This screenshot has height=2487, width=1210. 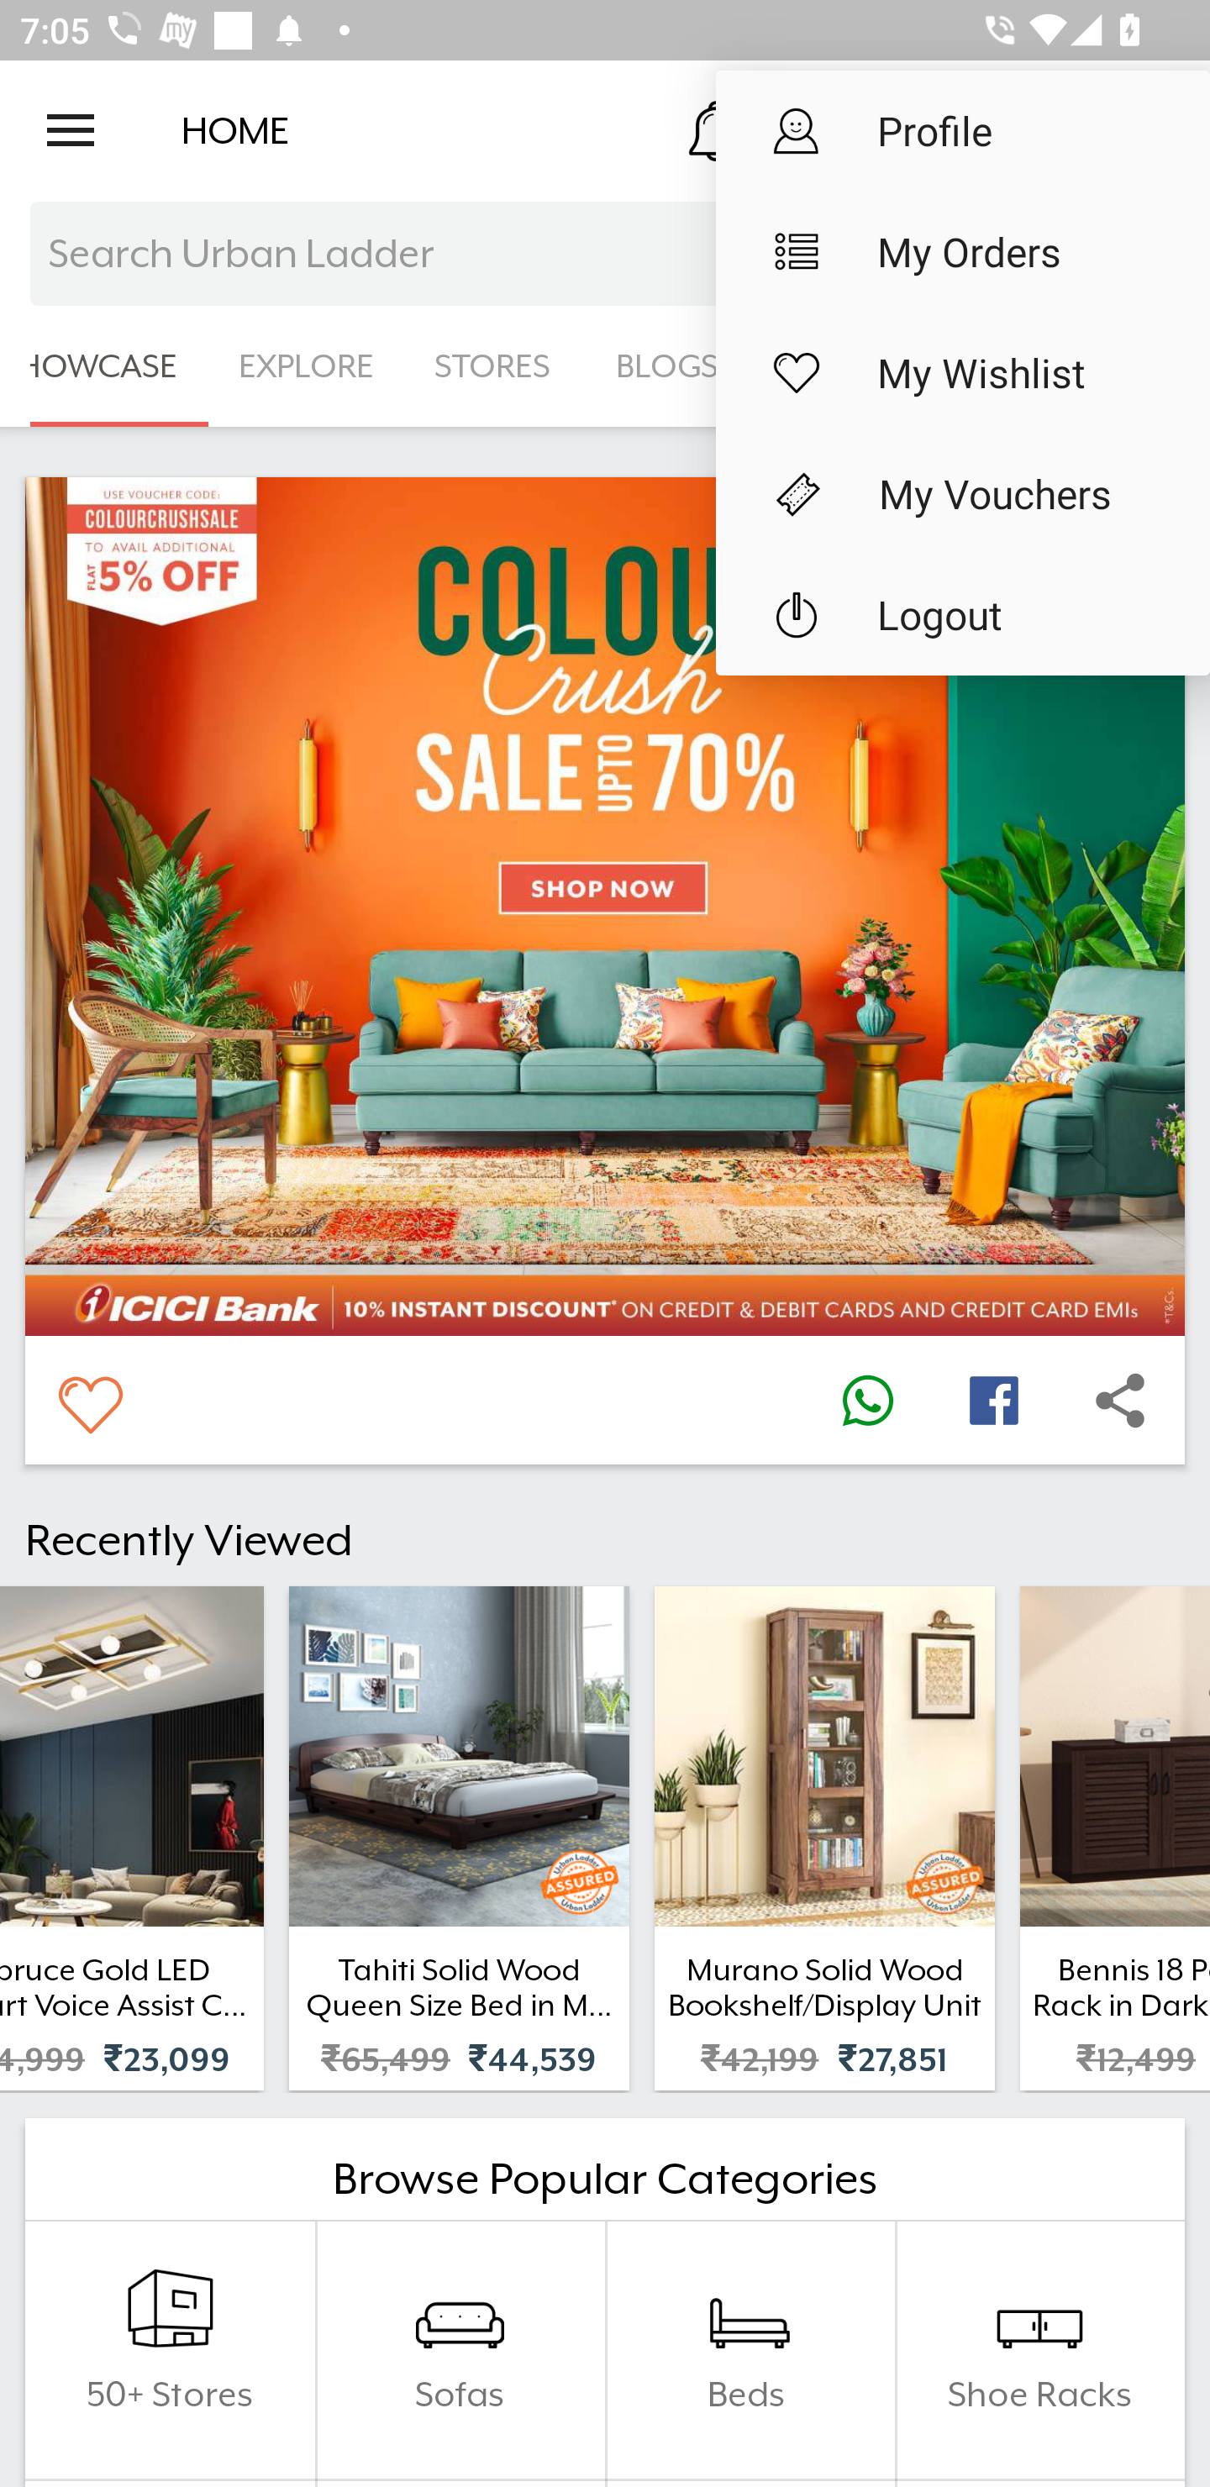 What do you see at coordinates (963, 373) in the screenshot?
I see `My Wishlist` at bounding box center [963, 373].